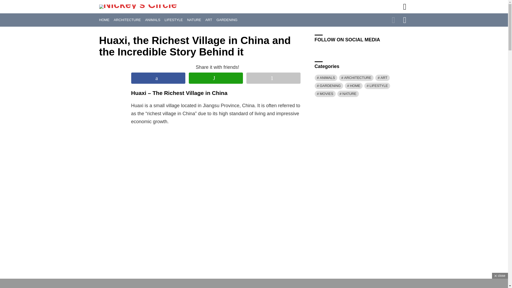 The image size is (512, 288). I want to click on Share on Facebook, so click(158, 78).